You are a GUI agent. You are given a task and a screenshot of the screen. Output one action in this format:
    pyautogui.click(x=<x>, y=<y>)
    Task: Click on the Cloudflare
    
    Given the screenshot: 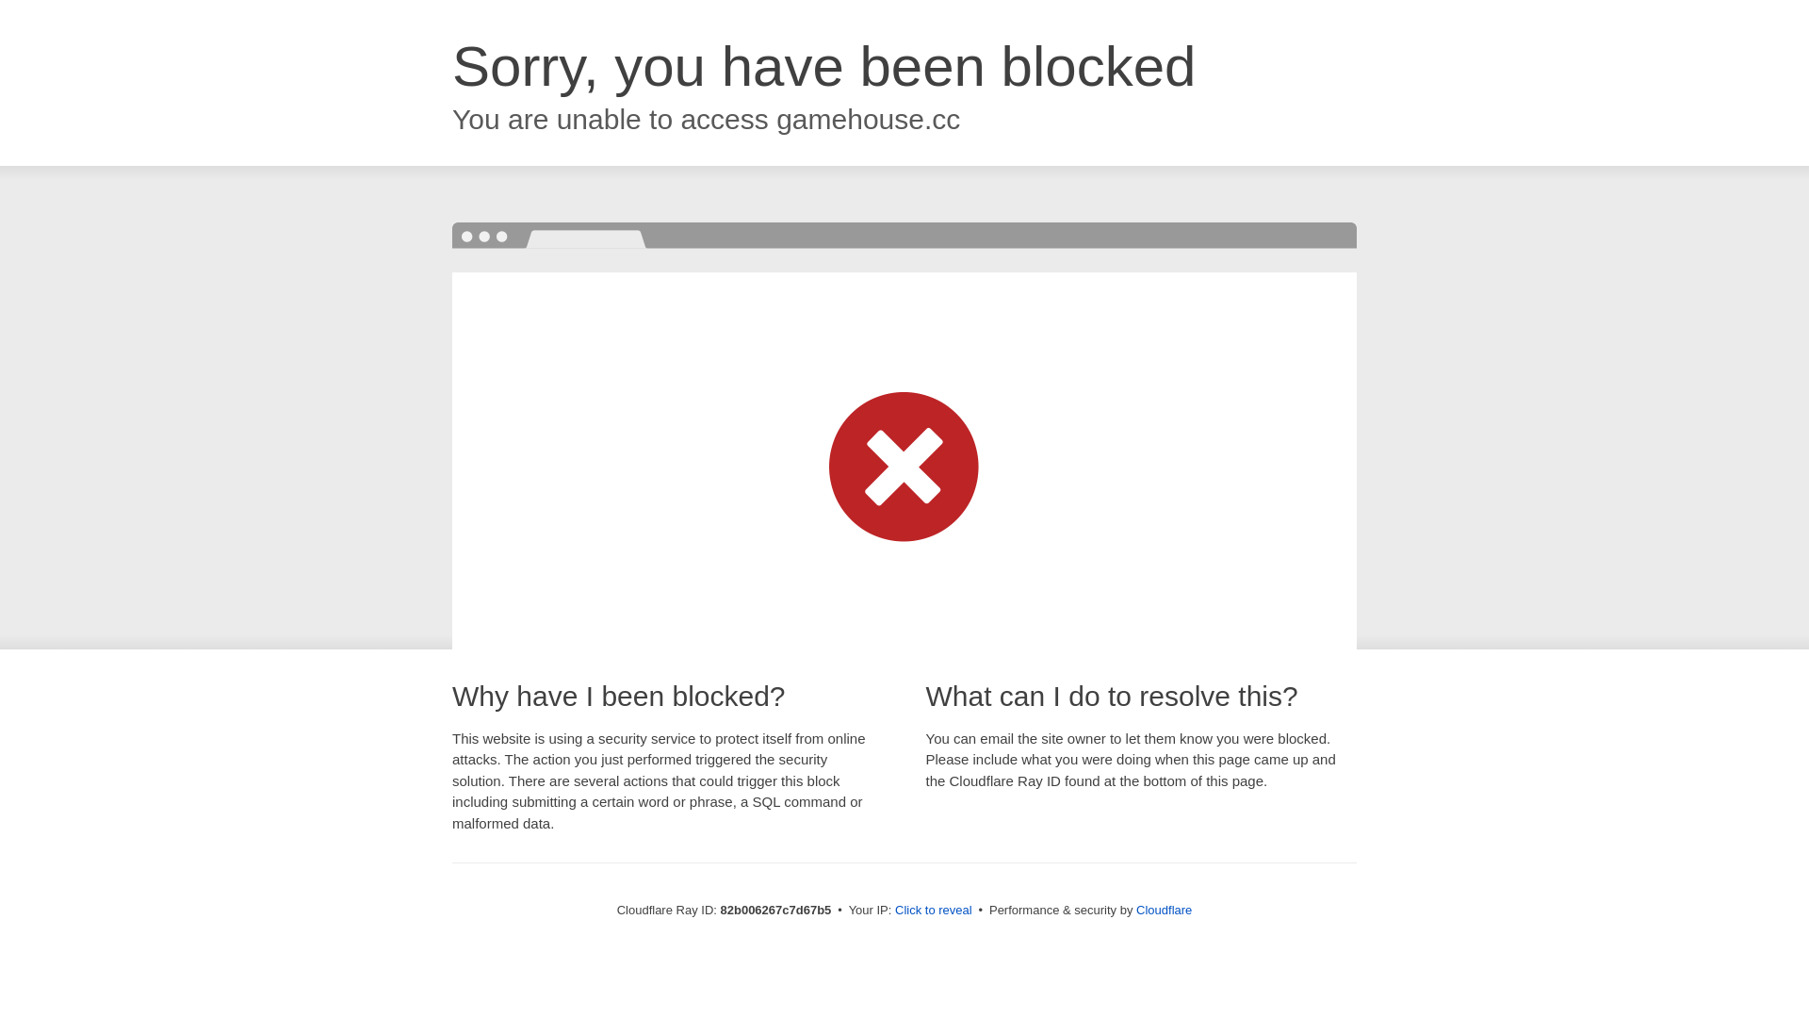 What is the action you would take?
    pyautogui.click(x=1165, y=911)
    